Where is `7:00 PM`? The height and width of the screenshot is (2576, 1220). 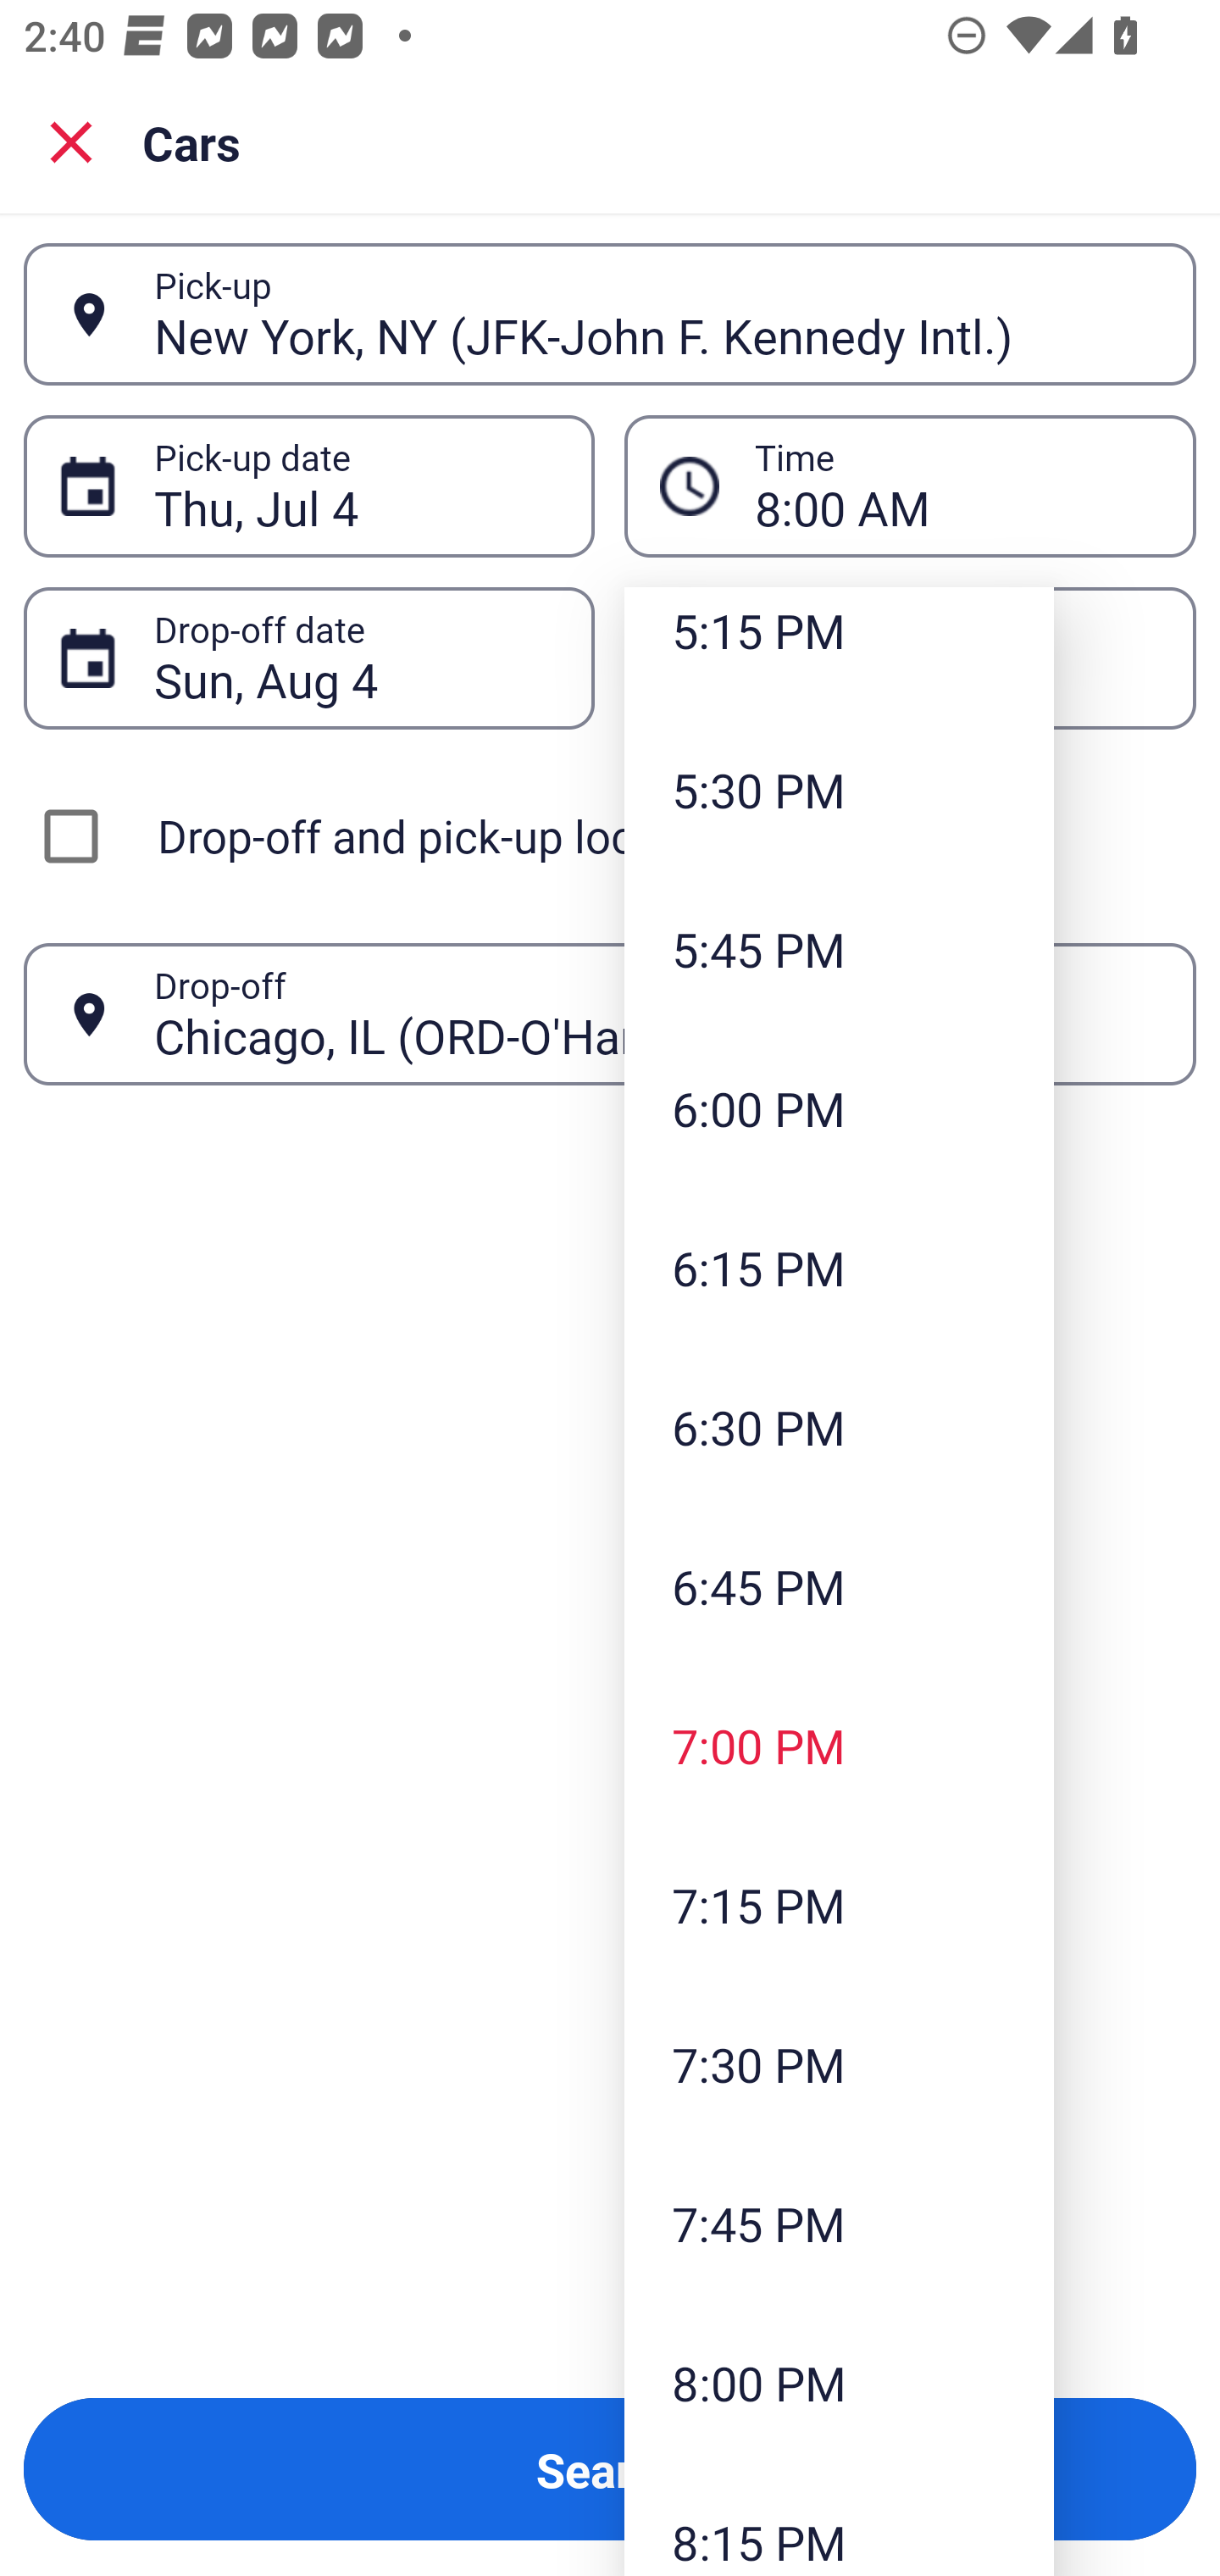
7:00 PM is located at coordinates (839, 1746).